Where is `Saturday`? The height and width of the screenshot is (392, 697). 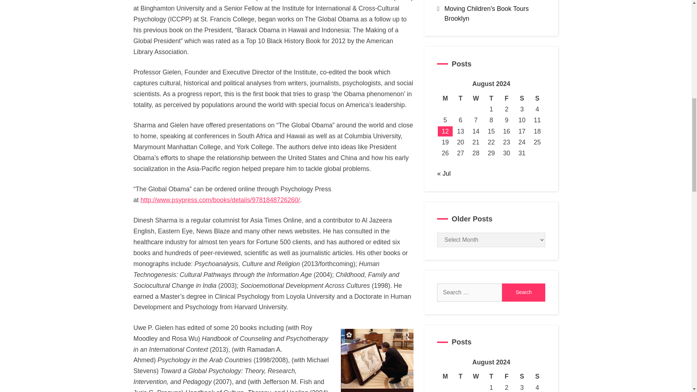
Saturday is located at coordinates (522, 376).